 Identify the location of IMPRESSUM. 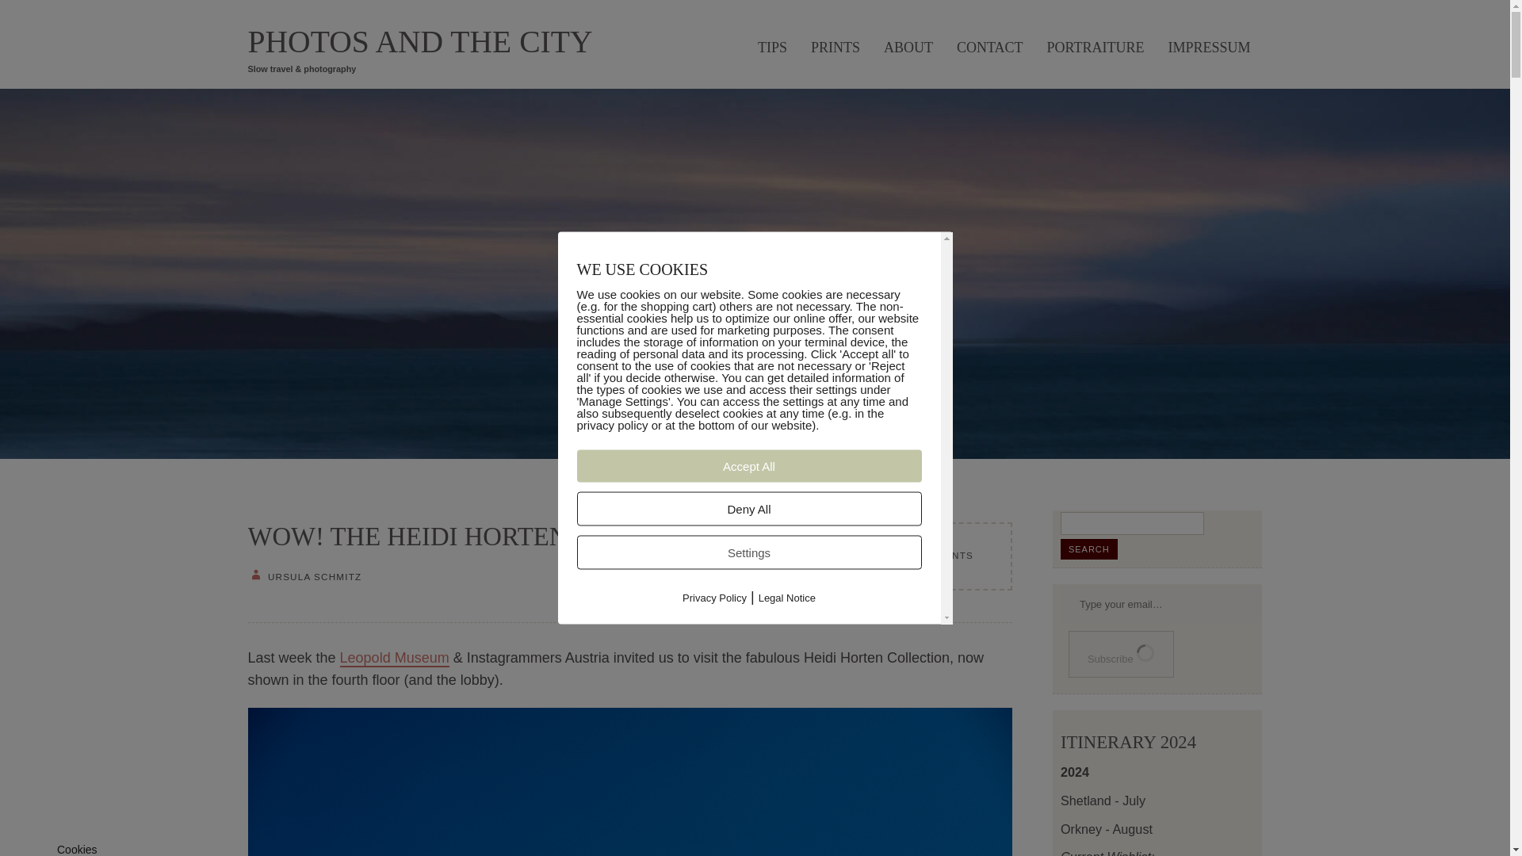
(1208, 45).